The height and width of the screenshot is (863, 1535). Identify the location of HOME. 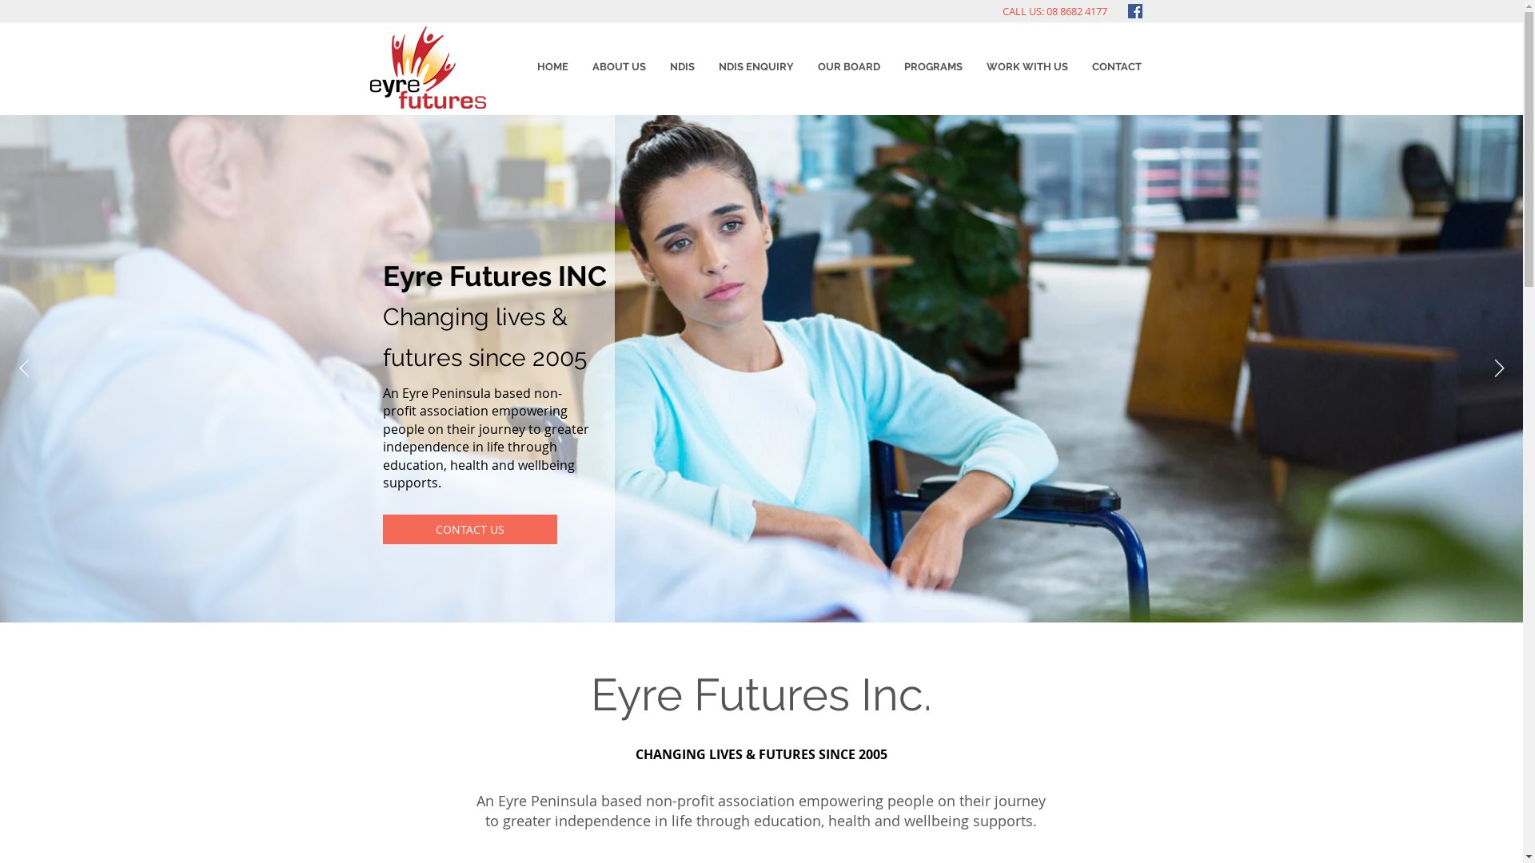
(552, 67).